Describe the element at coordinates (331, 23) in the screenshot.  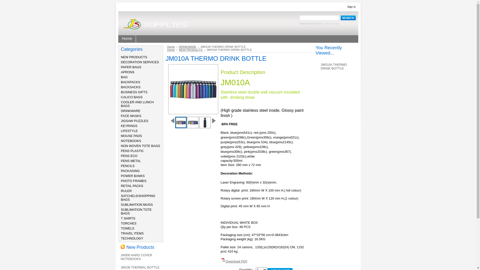
I see `Search Tips` at that location.